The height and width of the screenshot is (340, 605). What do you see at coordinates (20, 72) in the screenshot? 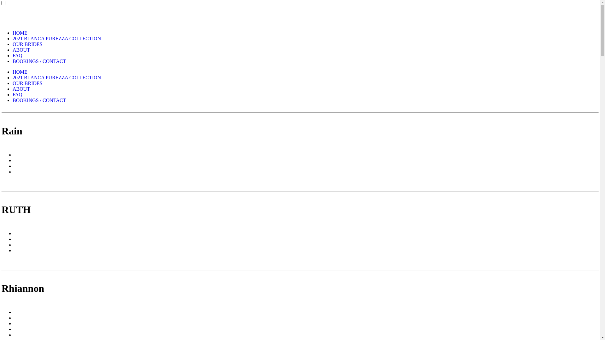
I see `HOME` at bounding box center [20, 72].